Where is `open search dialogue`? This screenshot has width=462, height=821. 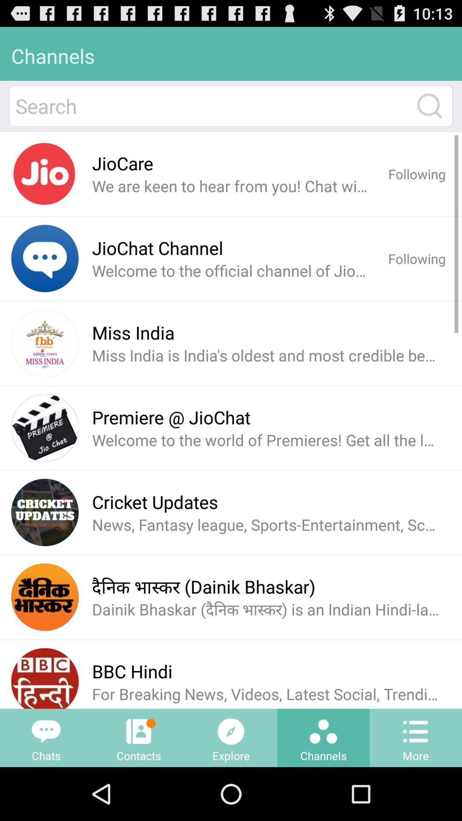 open search dialogue is located at coordinates (429, 106).